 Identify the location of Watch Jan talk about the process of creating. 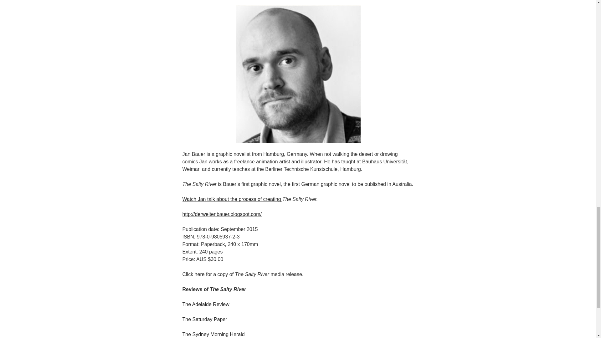
(232, 199).